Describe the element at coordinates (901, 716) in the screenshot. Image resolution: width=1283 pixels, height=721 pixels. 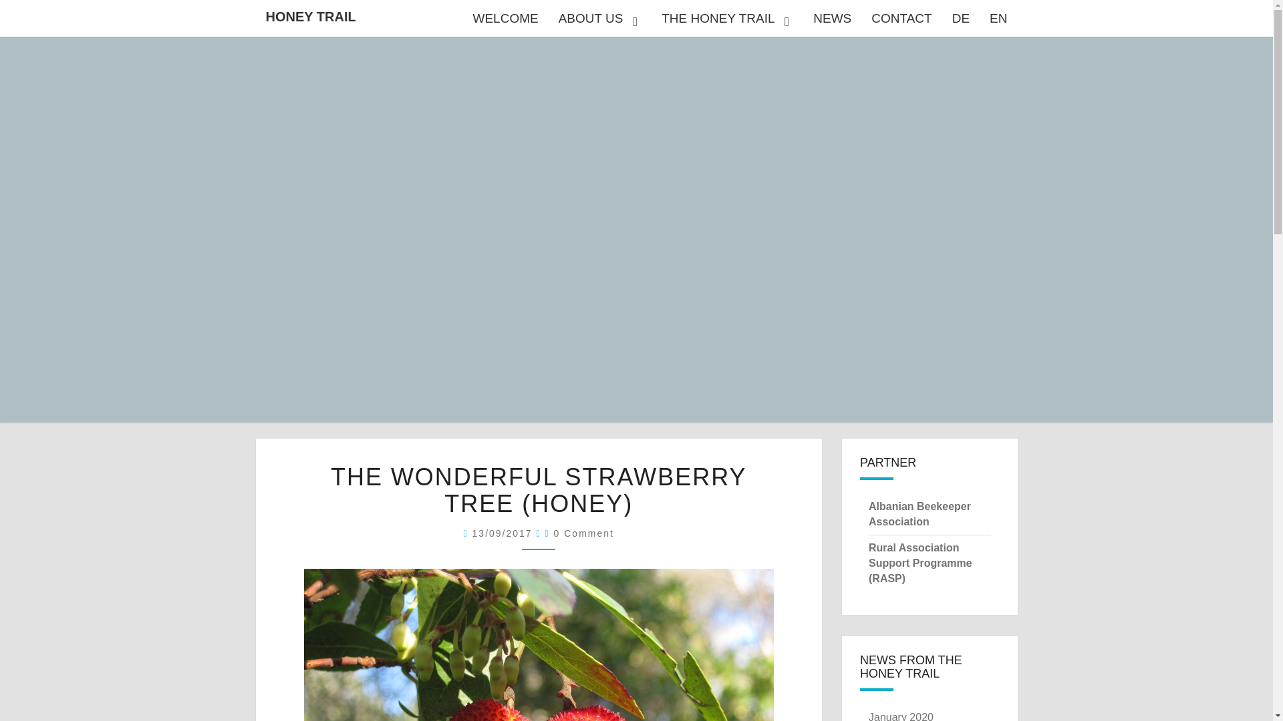
I see `January 2020` at that location.